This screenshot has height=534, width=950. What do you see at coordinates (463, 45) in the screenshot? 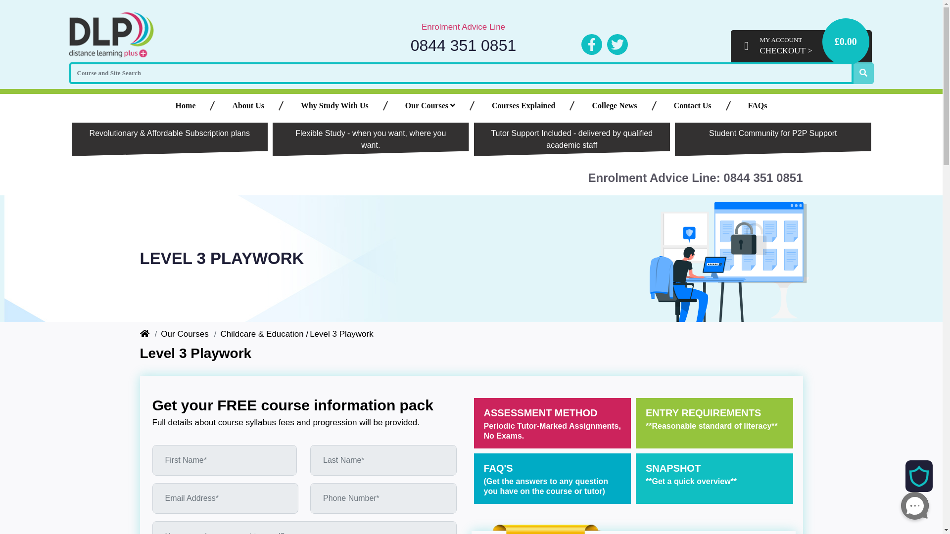
I see `0844 351 0851` at bounding box center [463, 45].